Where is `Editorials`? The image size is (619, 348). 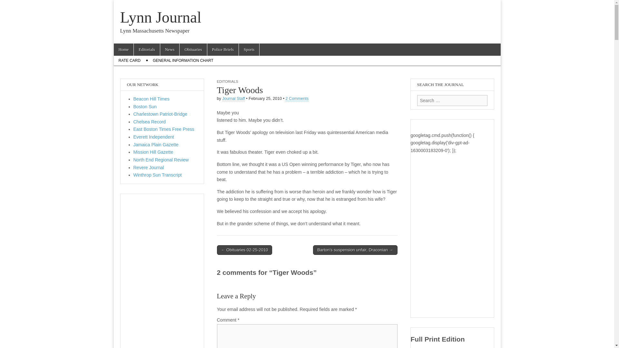 Editorials is located at coordinates (146, 50).